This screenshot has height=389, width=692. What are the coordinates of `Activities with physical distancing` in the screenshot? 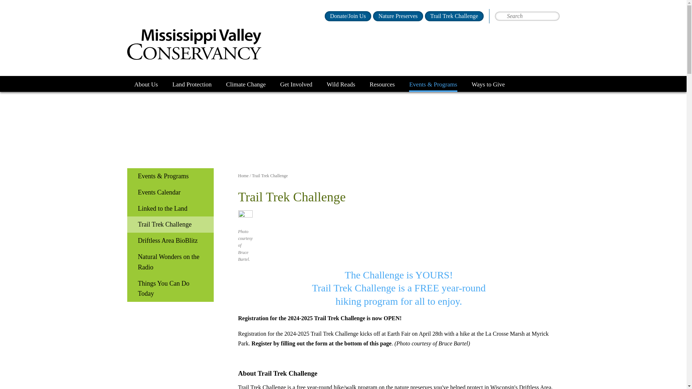 It's located at (170, 289).